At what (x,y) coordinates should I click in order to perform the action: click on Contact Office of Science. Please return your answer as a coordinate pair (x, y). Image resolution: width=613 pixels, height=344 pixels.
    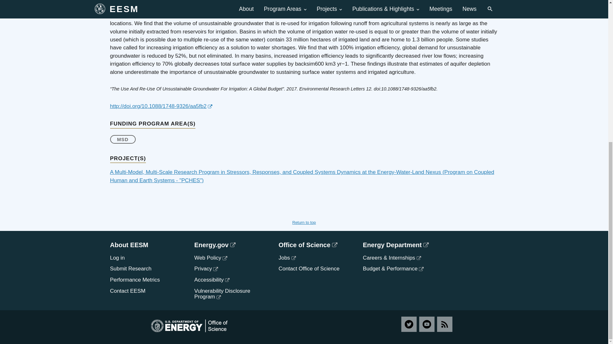
    Looking at the image, I should click on (309, 269).